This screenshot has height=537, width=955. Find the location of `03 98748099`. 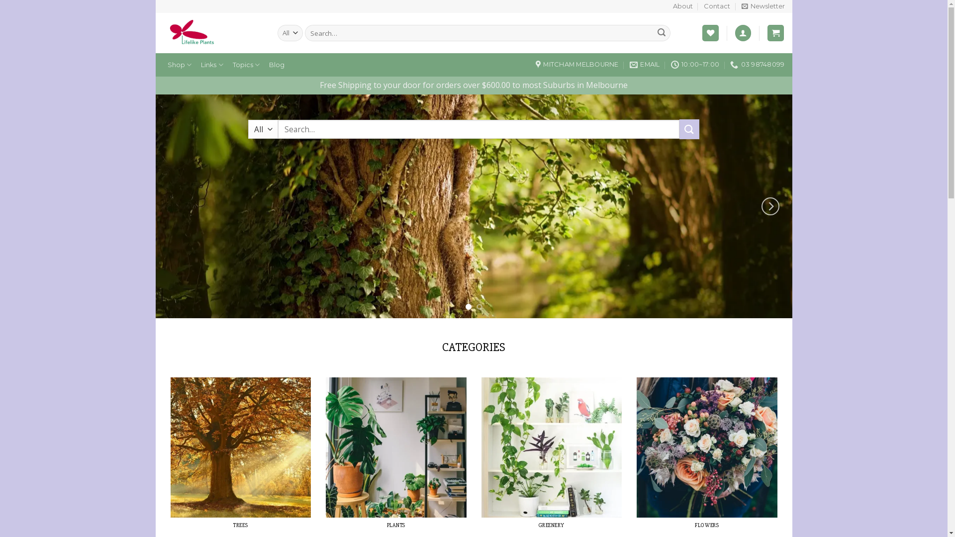

03 98748099 is located at coordinates (757, 65).